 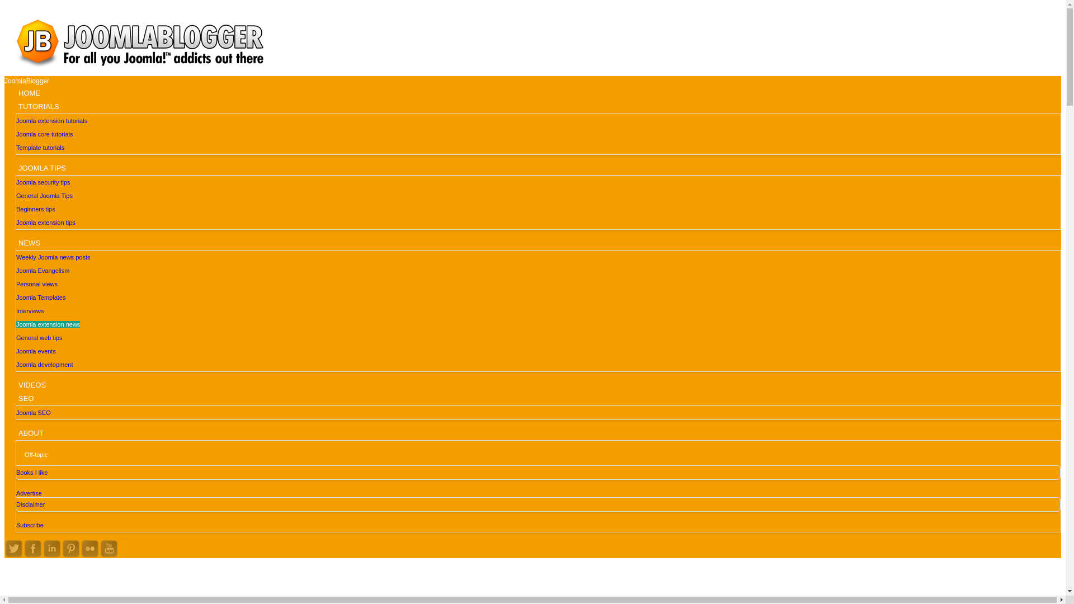 I want to click on Joomla extension tips, so click(x=45, y=223).